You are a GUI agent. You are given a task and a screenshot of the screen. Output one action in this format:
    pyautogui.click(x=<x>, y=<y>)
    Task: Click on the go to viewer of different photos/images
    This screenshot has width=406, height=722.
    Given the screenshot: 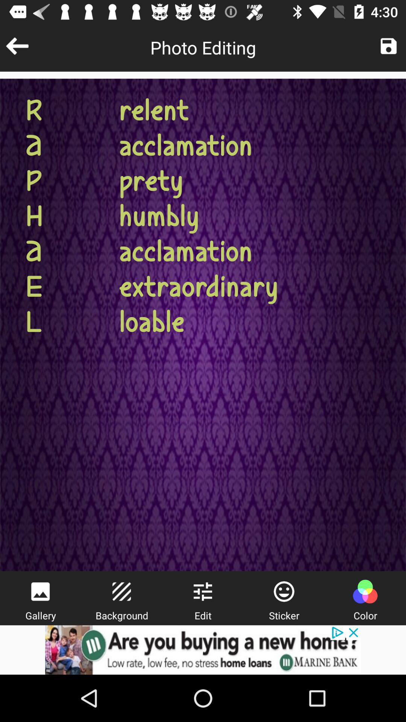 What is the action you would take?
    pyautogui.click(x=40, y=592)
    